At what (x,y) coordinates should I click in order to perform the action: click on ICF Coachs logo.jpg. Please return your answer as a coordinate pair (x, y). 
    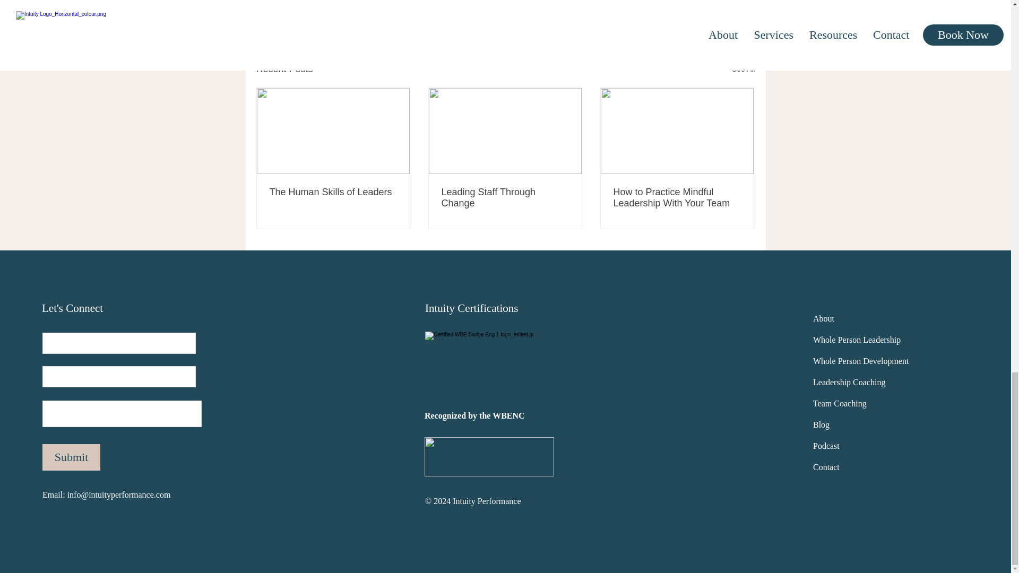
    Looking at the image, I should click on (489, 456).